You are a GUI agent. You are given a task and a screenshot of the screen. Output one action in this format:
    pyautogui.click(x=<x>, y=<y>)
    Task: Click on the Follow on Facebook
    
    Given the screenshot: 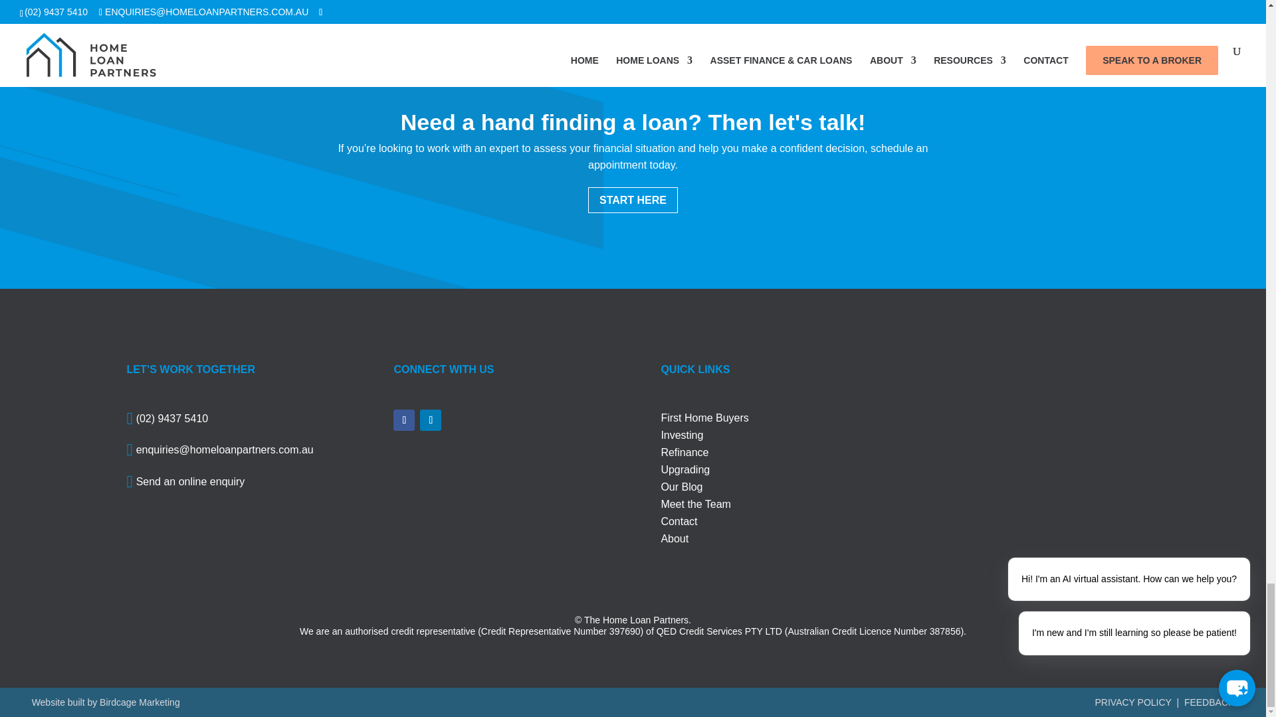 What is the action you would take?
    pyautogui.click(x=404, y=420)
    